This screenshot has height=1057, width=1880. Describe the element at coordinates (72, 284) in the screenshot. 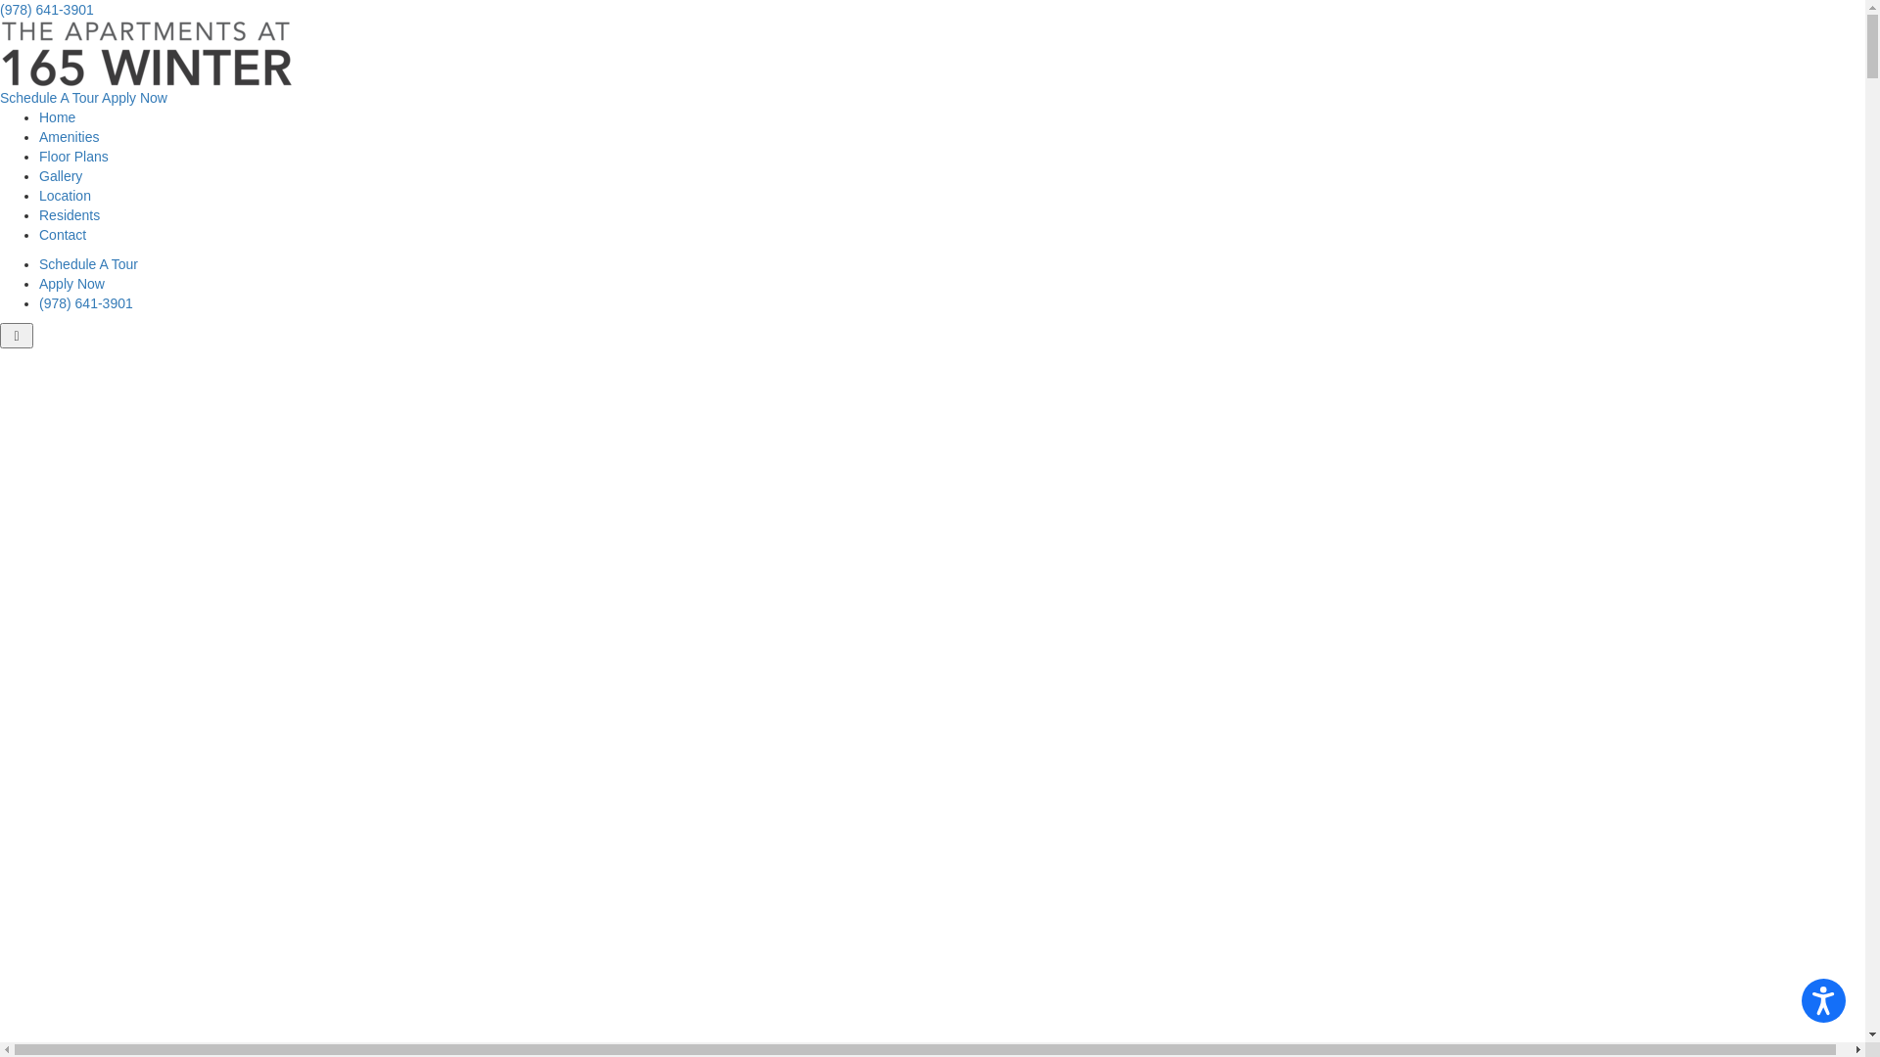

I see `Apply Now` at that location.